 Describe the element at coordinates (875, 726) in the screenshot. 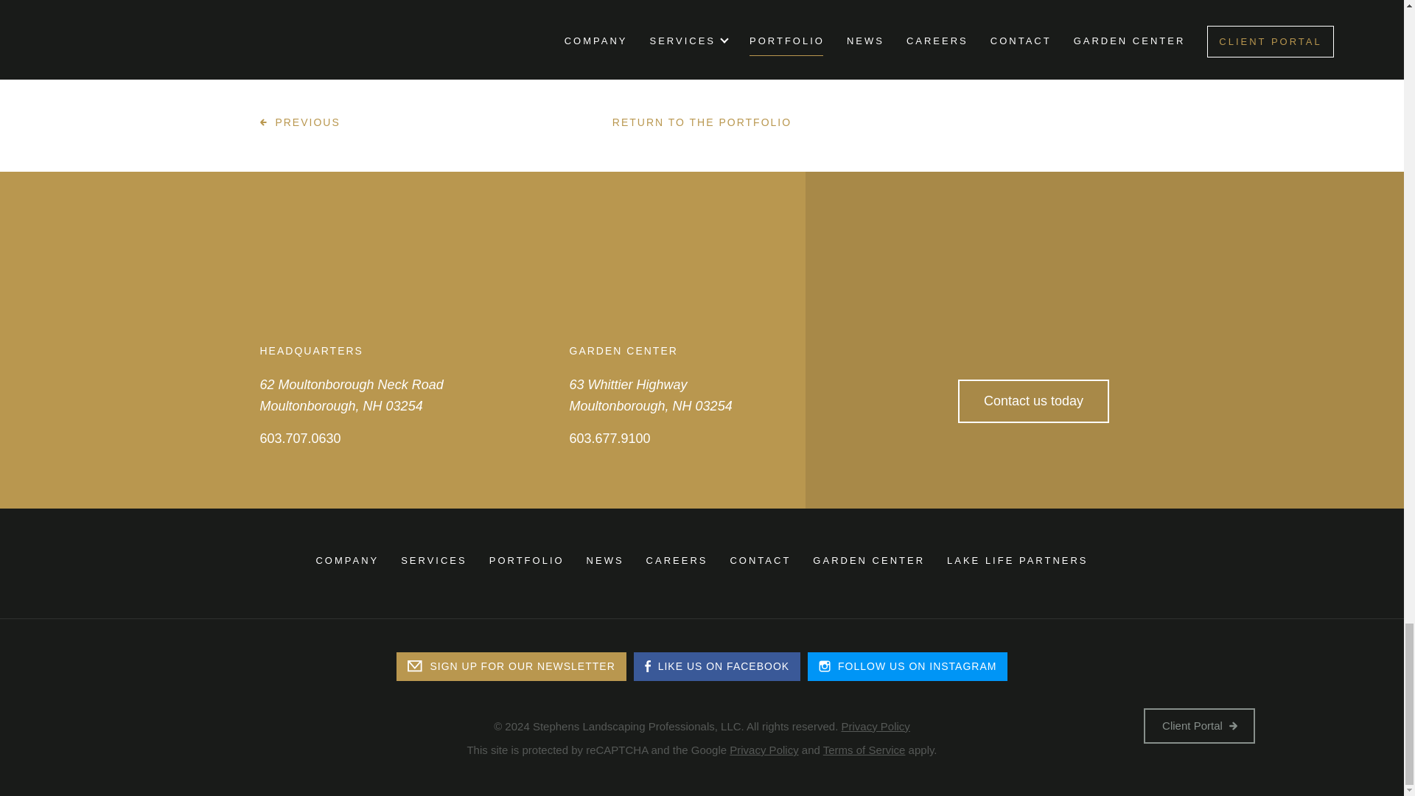

I see `Privacy Policy` at that location.